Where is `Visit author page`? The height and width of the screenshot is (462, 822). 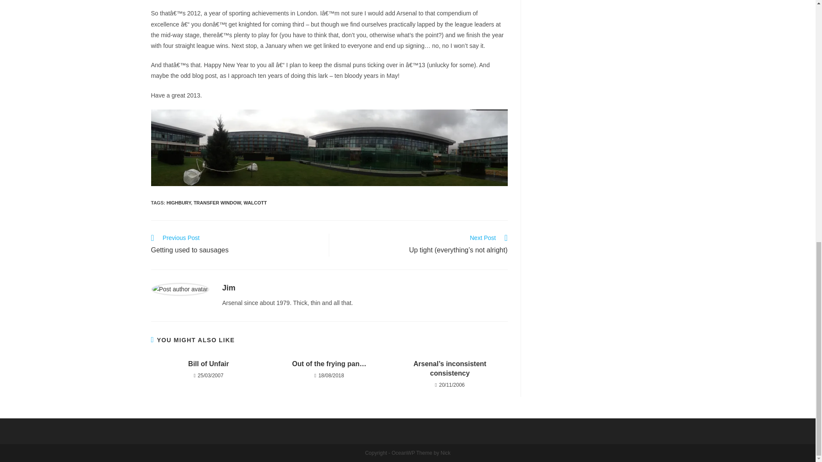
Visit author page is located at coordinates (179, 288).